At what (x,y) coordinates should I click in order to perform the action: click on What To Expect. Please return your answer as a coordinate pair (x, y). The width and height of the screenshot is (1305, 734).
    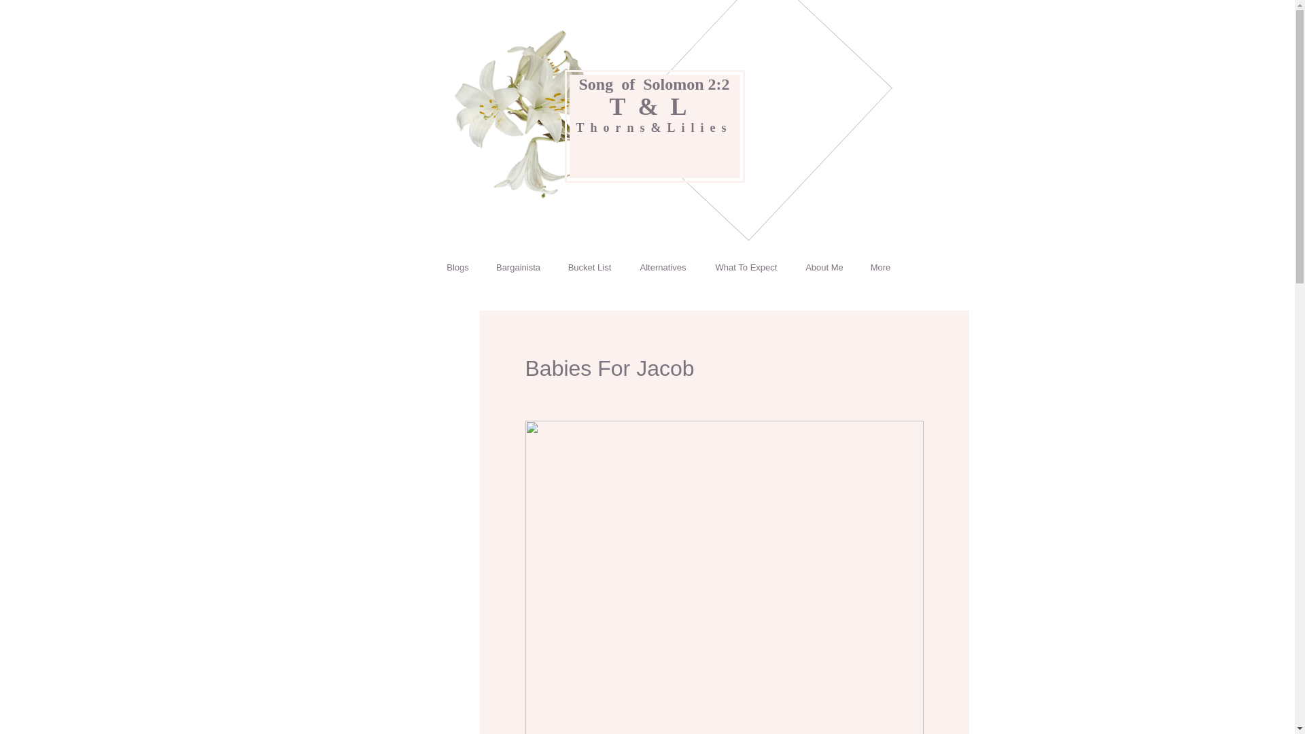
    Looking at the image, I should click on (745, 268).